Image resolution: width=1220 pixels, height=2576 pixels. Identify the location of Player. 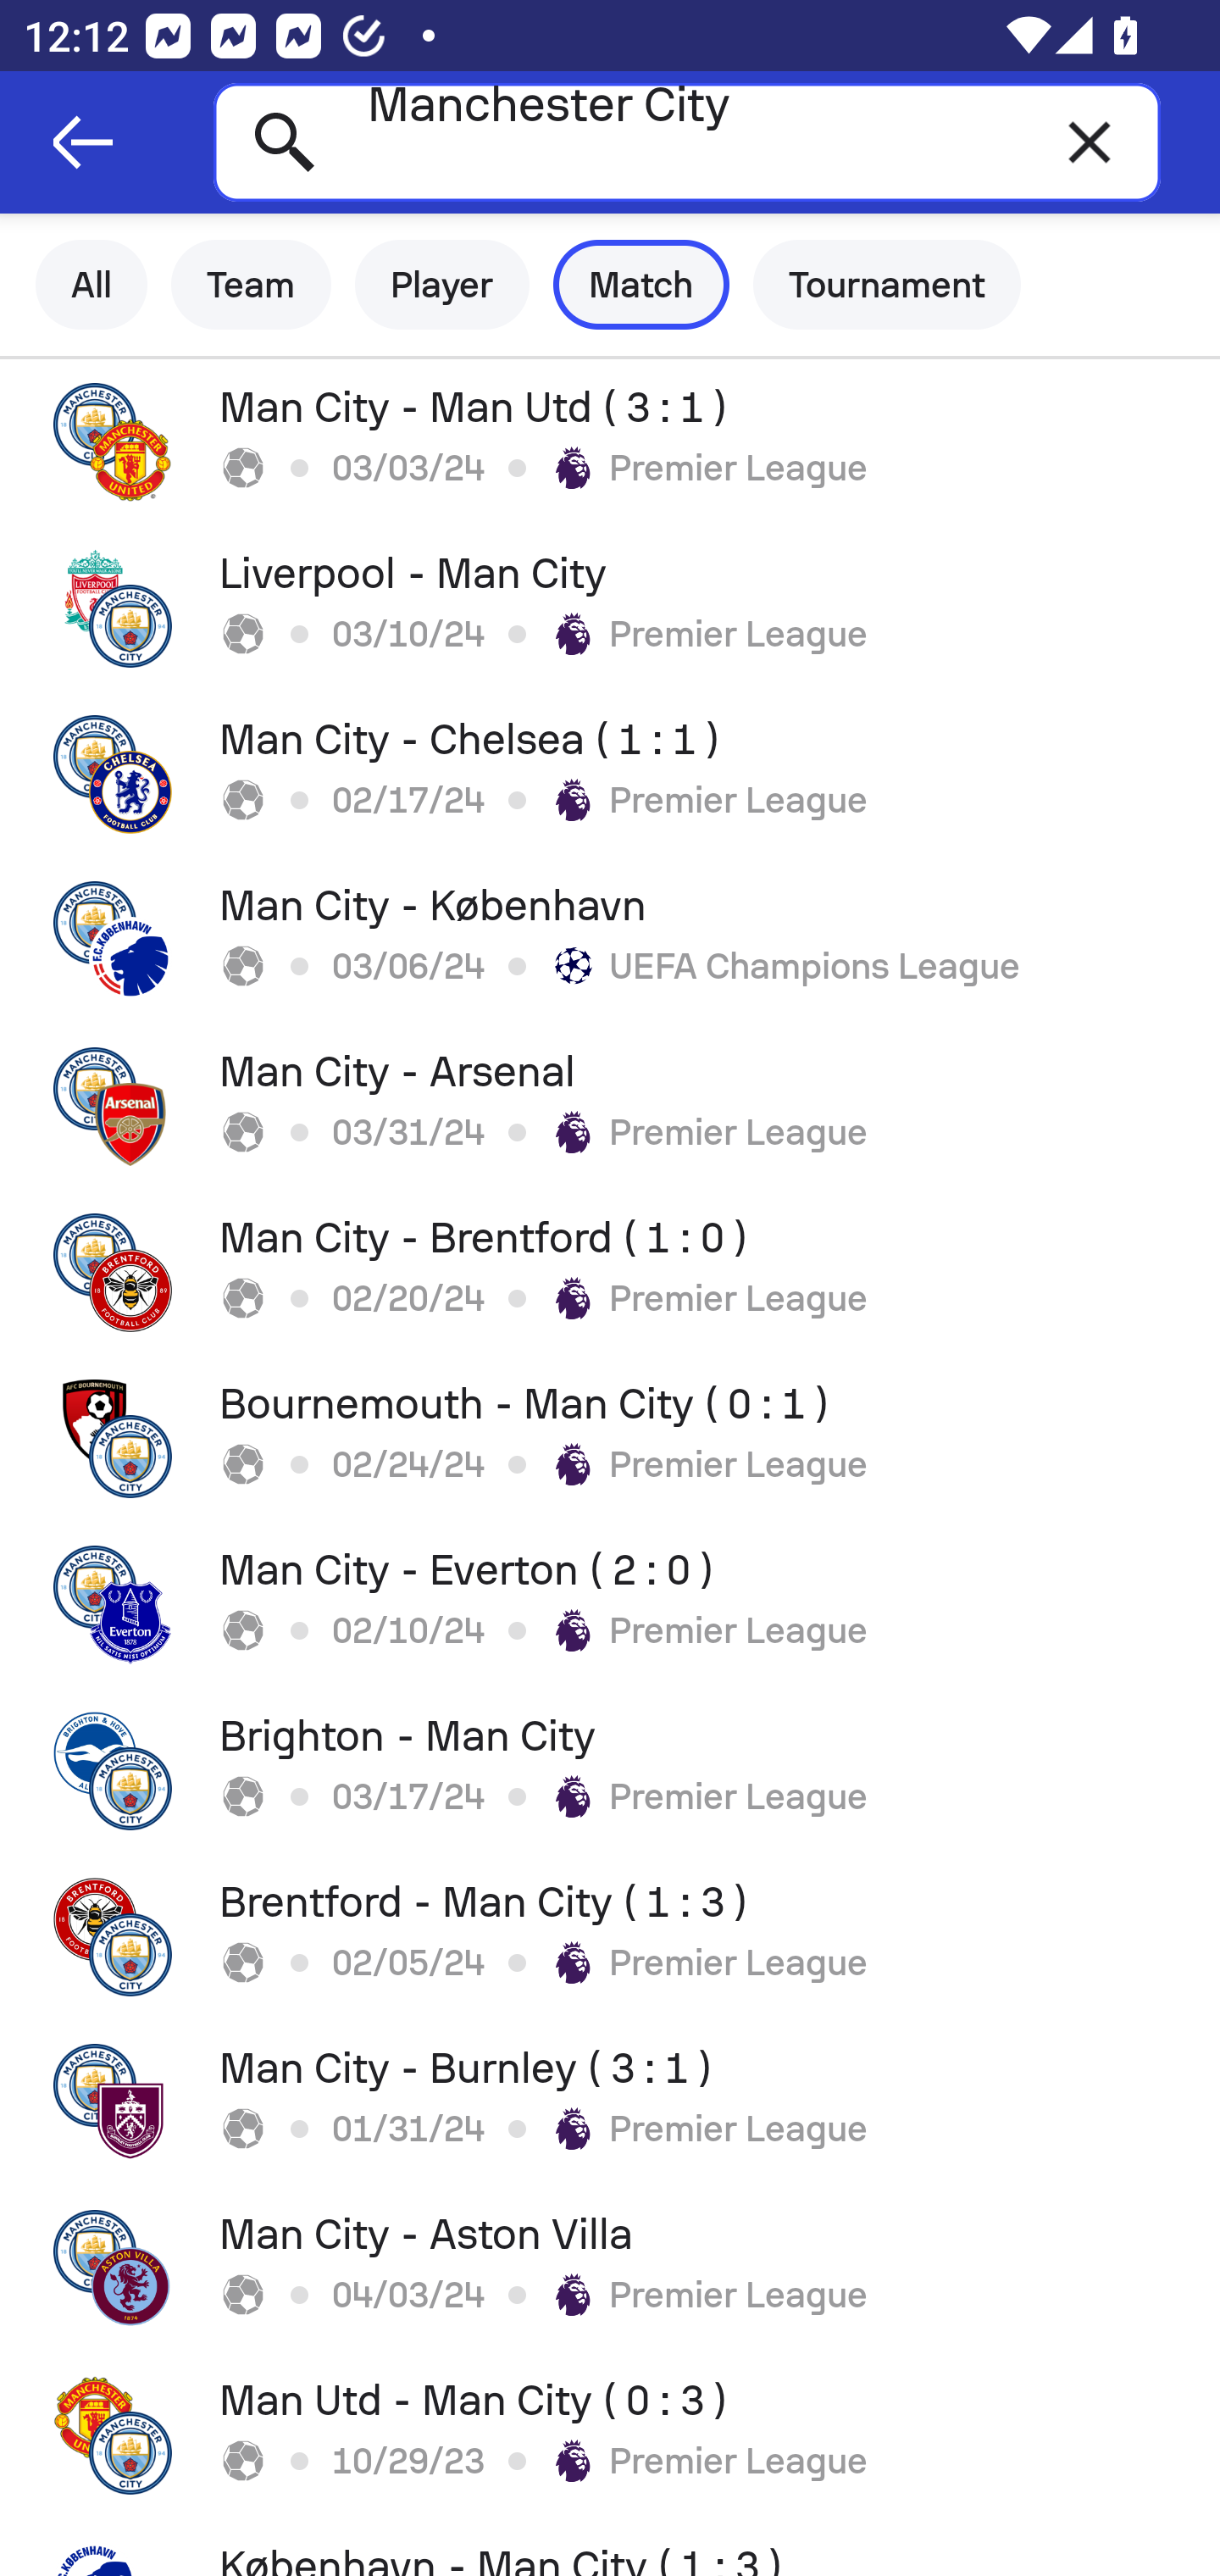
(442, 285).